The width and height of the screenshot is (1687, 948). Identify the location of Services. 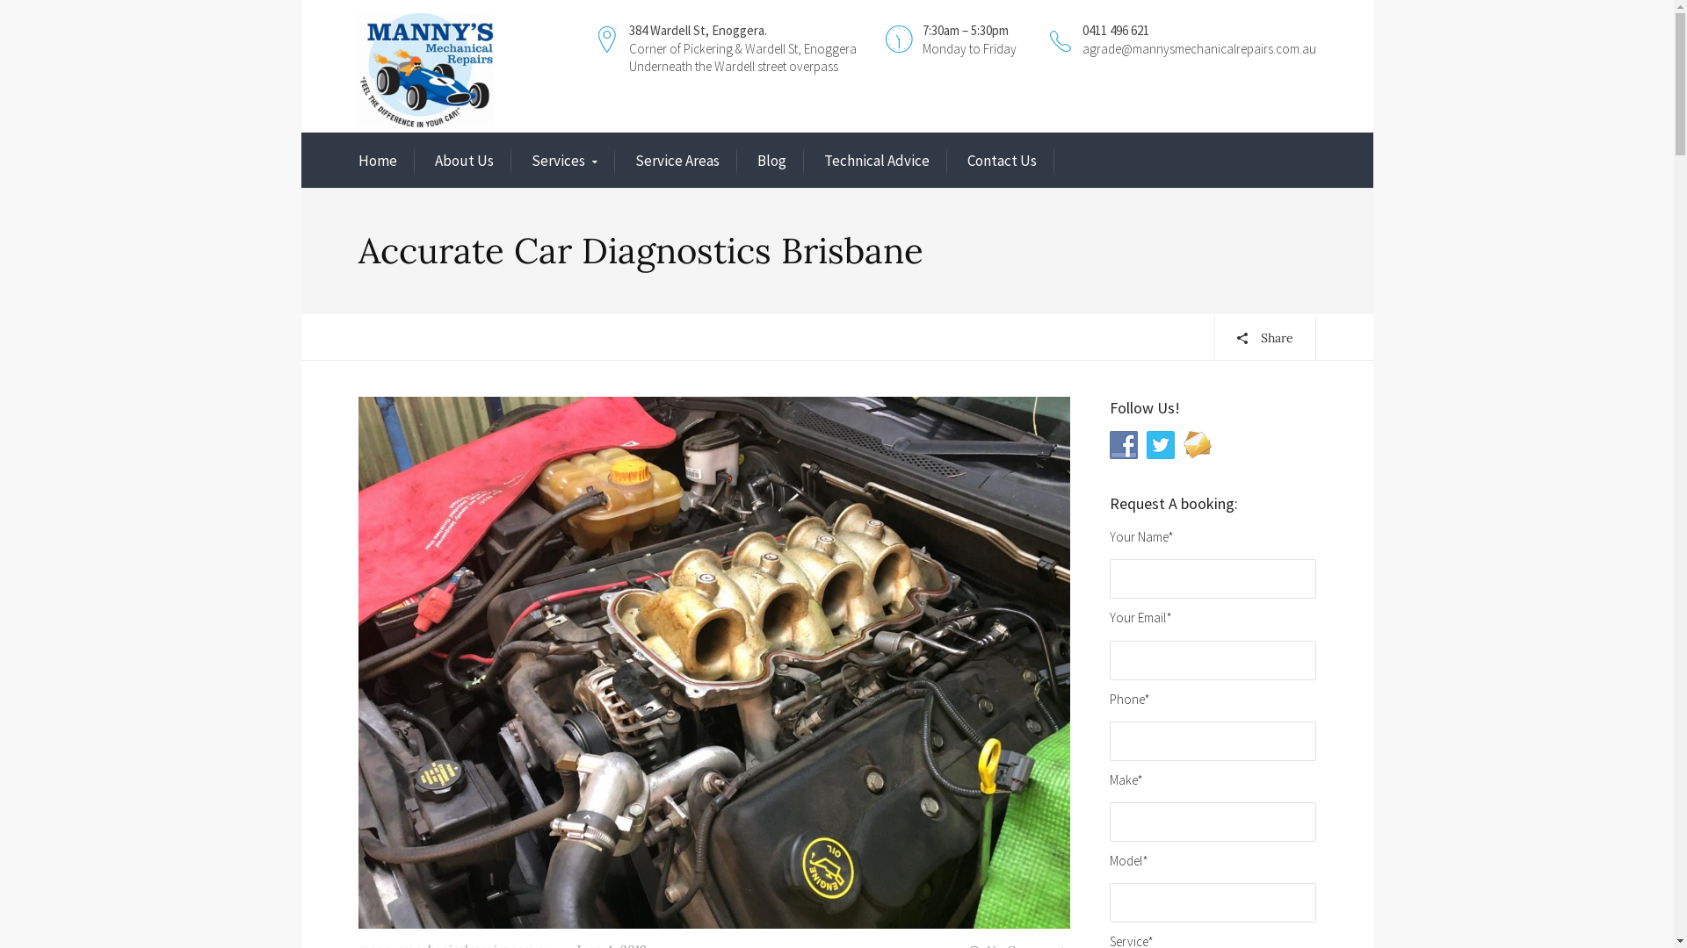
(564, 162).